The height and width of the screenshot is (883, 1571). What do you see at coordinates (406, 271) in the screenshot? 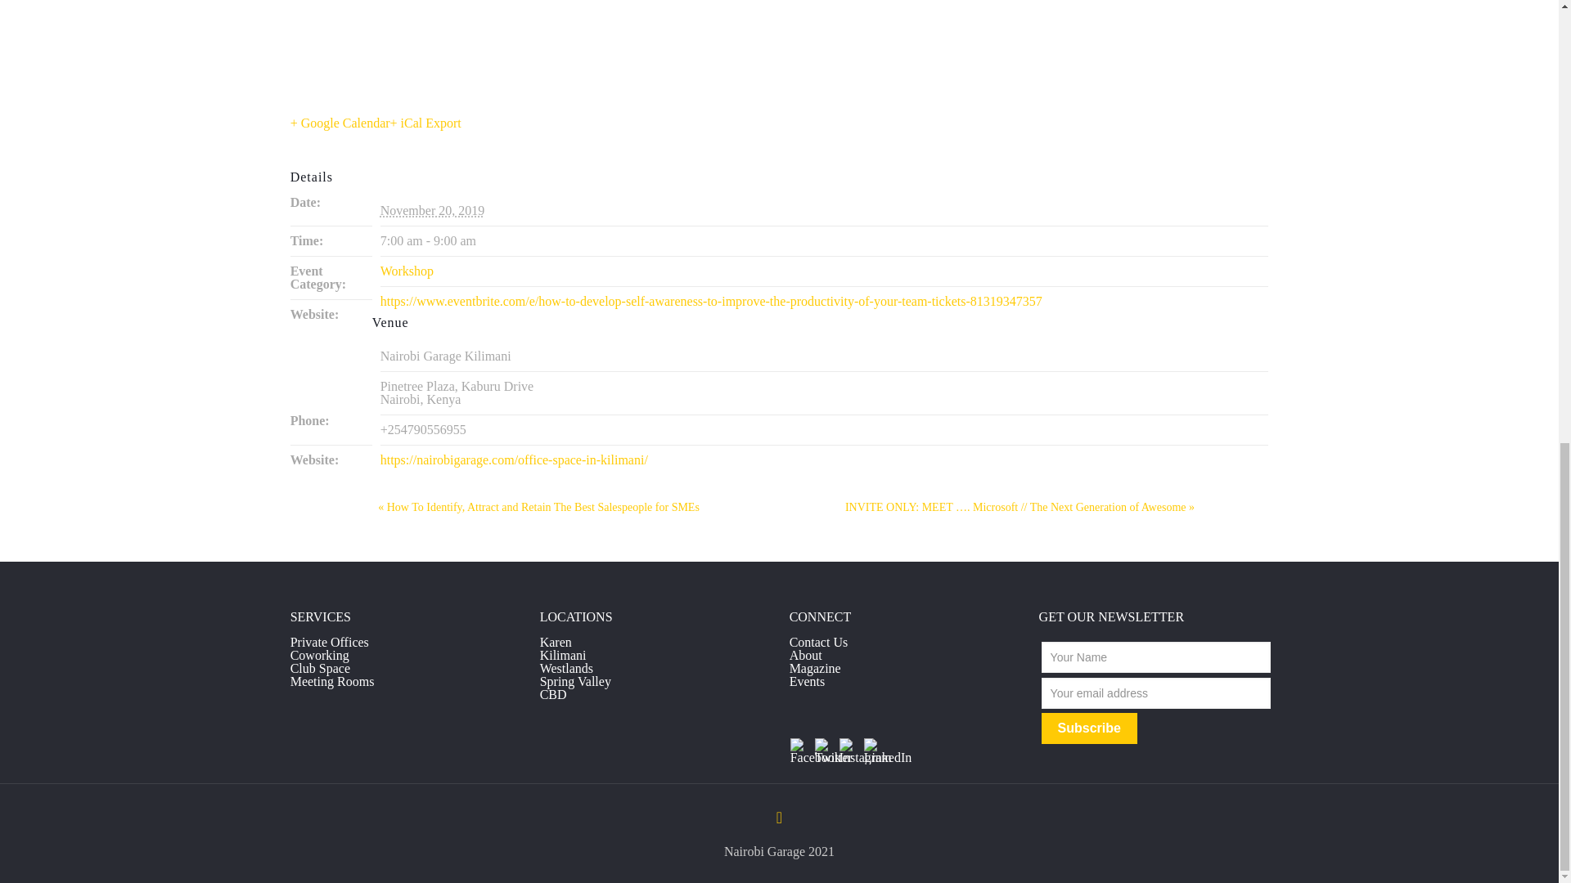
I see `Workshop` at bounding box center [406, 271].